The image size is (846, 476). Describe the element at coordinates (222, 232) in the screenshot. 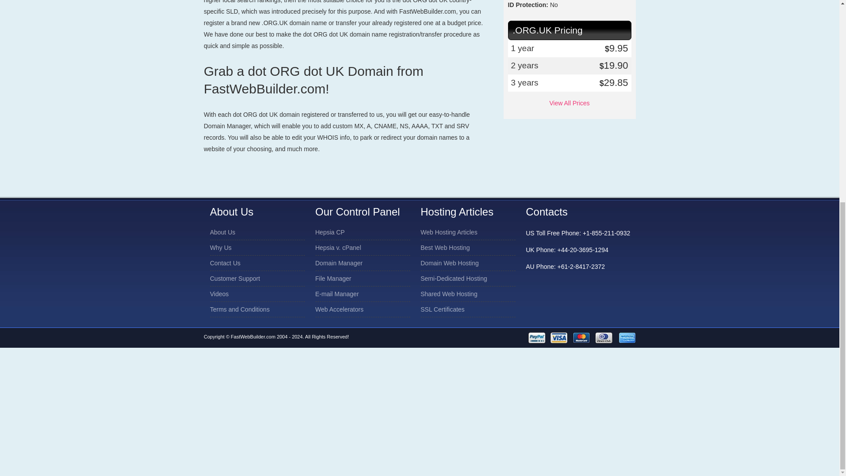

I see `About Us` at that location.